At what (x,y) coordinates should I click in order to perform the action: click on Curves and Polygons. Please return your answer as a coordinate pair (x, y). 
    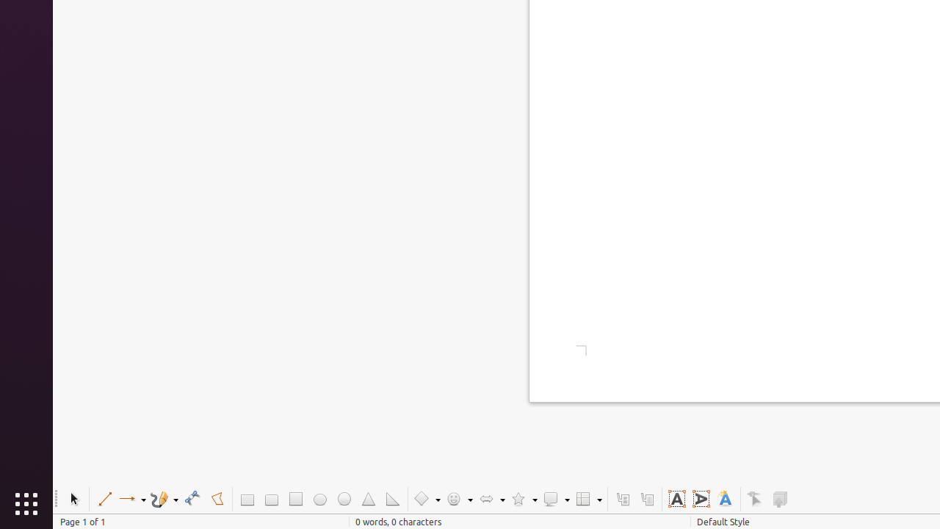
    Looking at the image, I should click on (164, 500).